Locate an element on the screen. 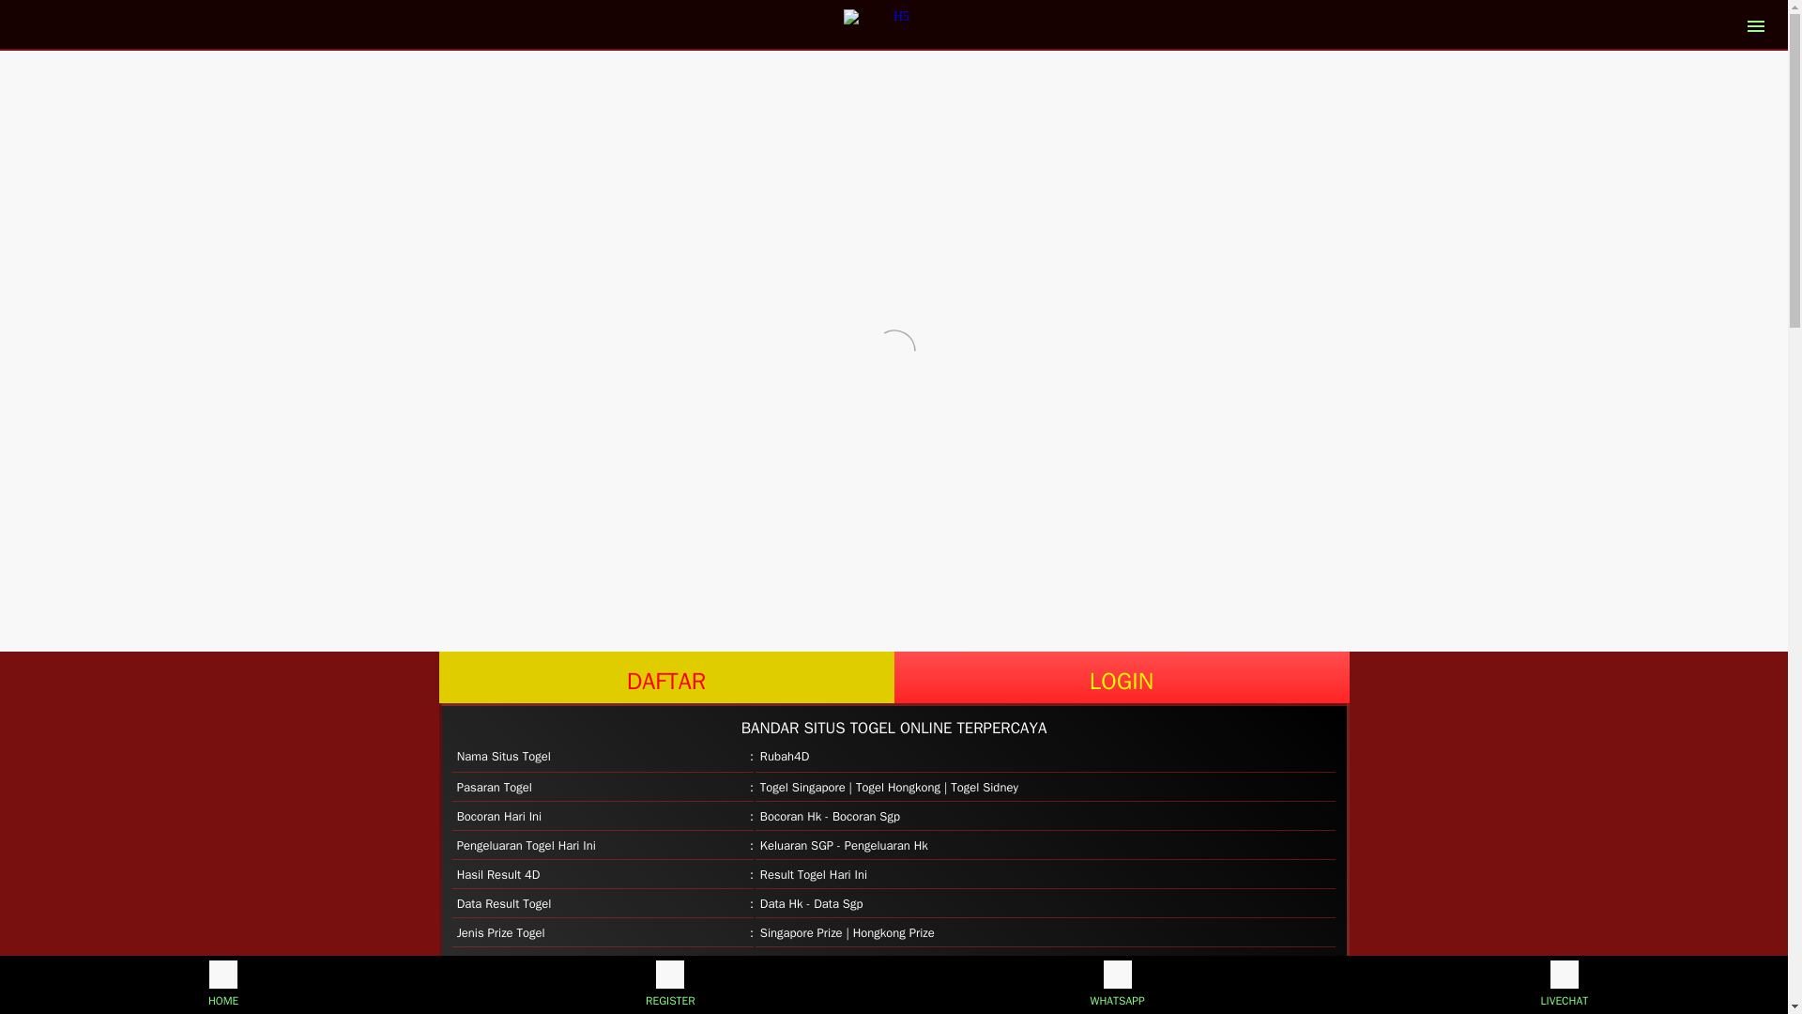 This screenshot has height=1014, width=1802. DAFTAR is located at coordinates (666, 678).